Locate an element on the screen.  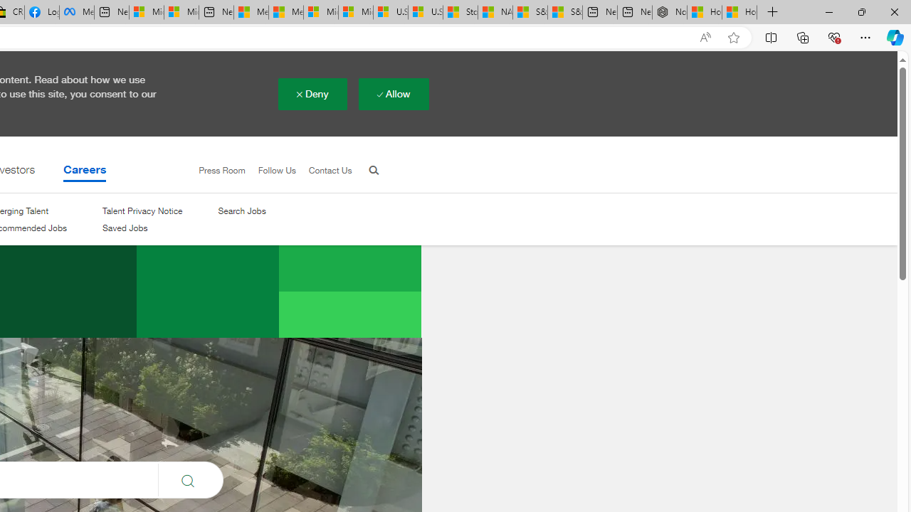
Press Room is located at coordinates (216, 171).